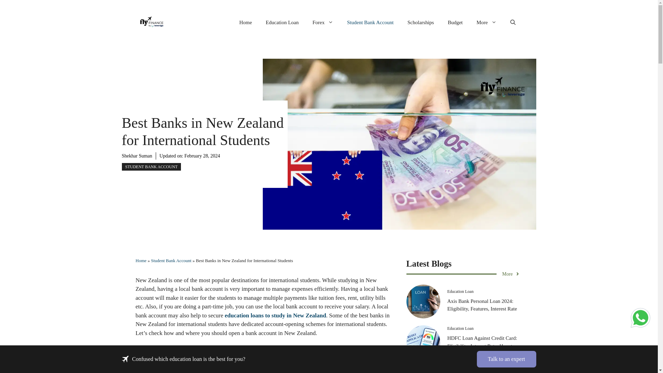  What do you see at coordinates (246, 22) in the screenshot?
I see `Home` at bounding box center [246, 22].